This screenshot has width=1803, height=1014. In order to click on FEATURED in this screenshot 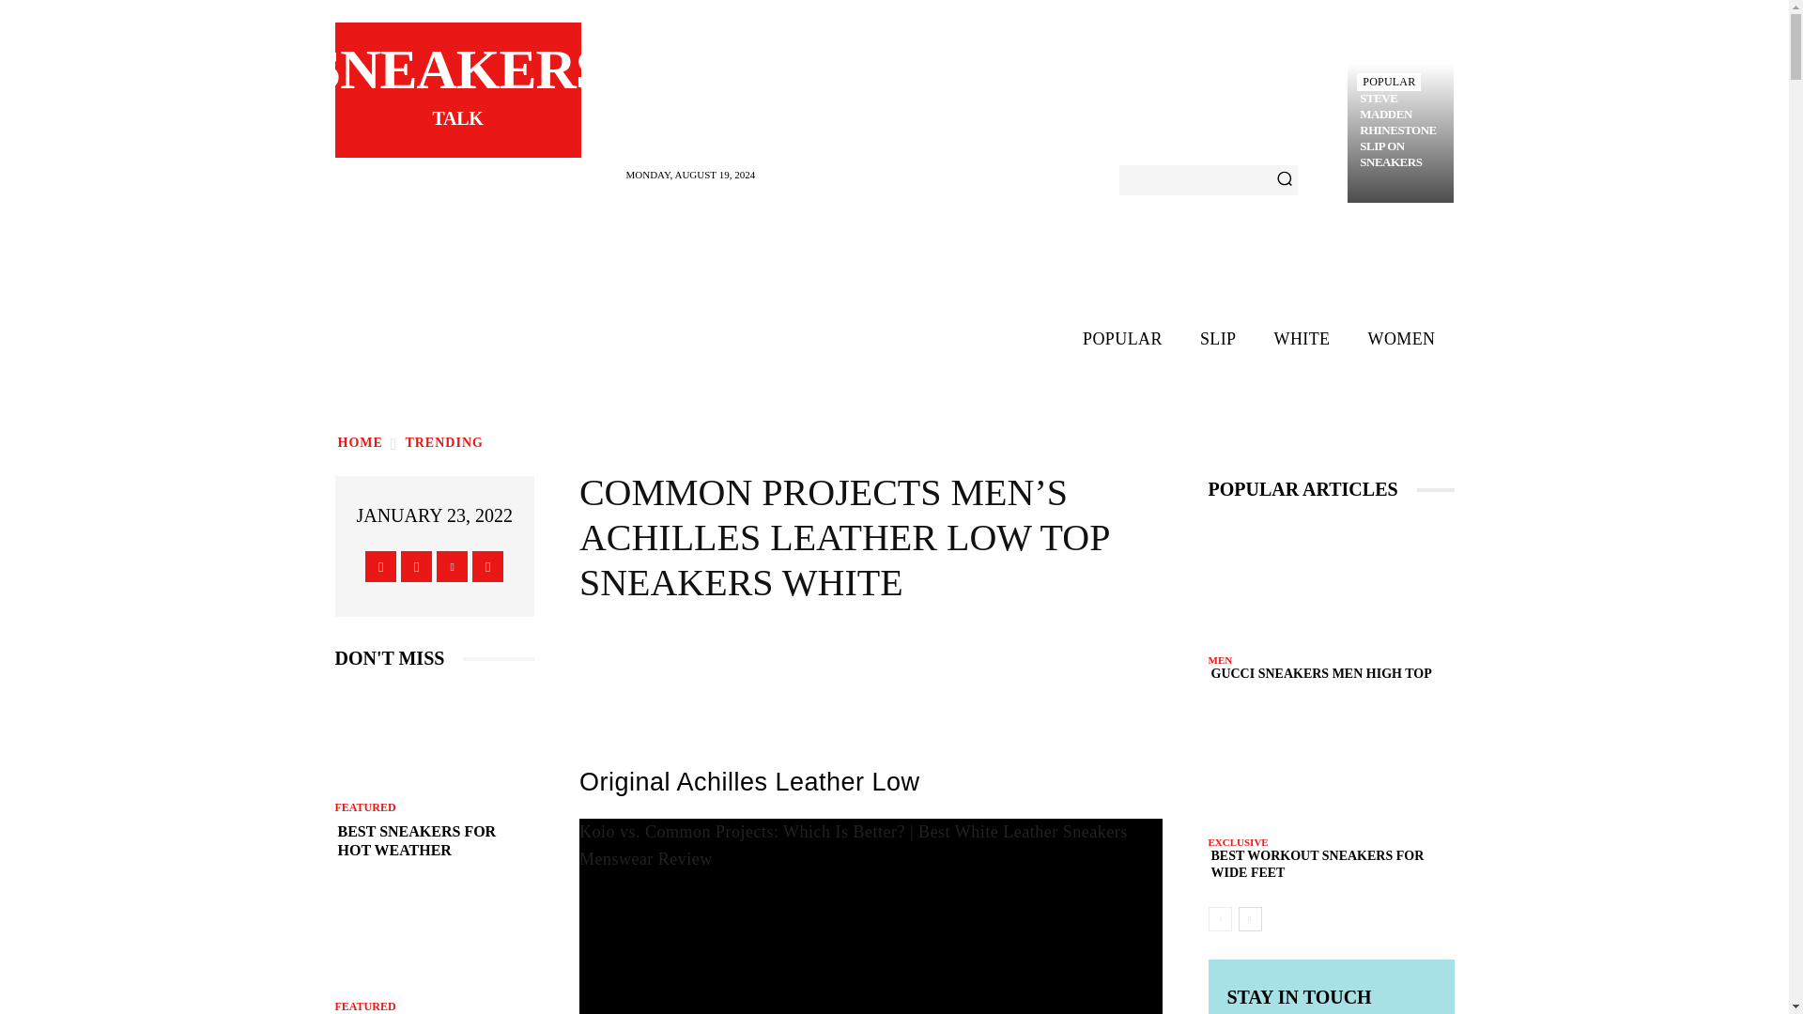, I will do `click(364, 807)`.